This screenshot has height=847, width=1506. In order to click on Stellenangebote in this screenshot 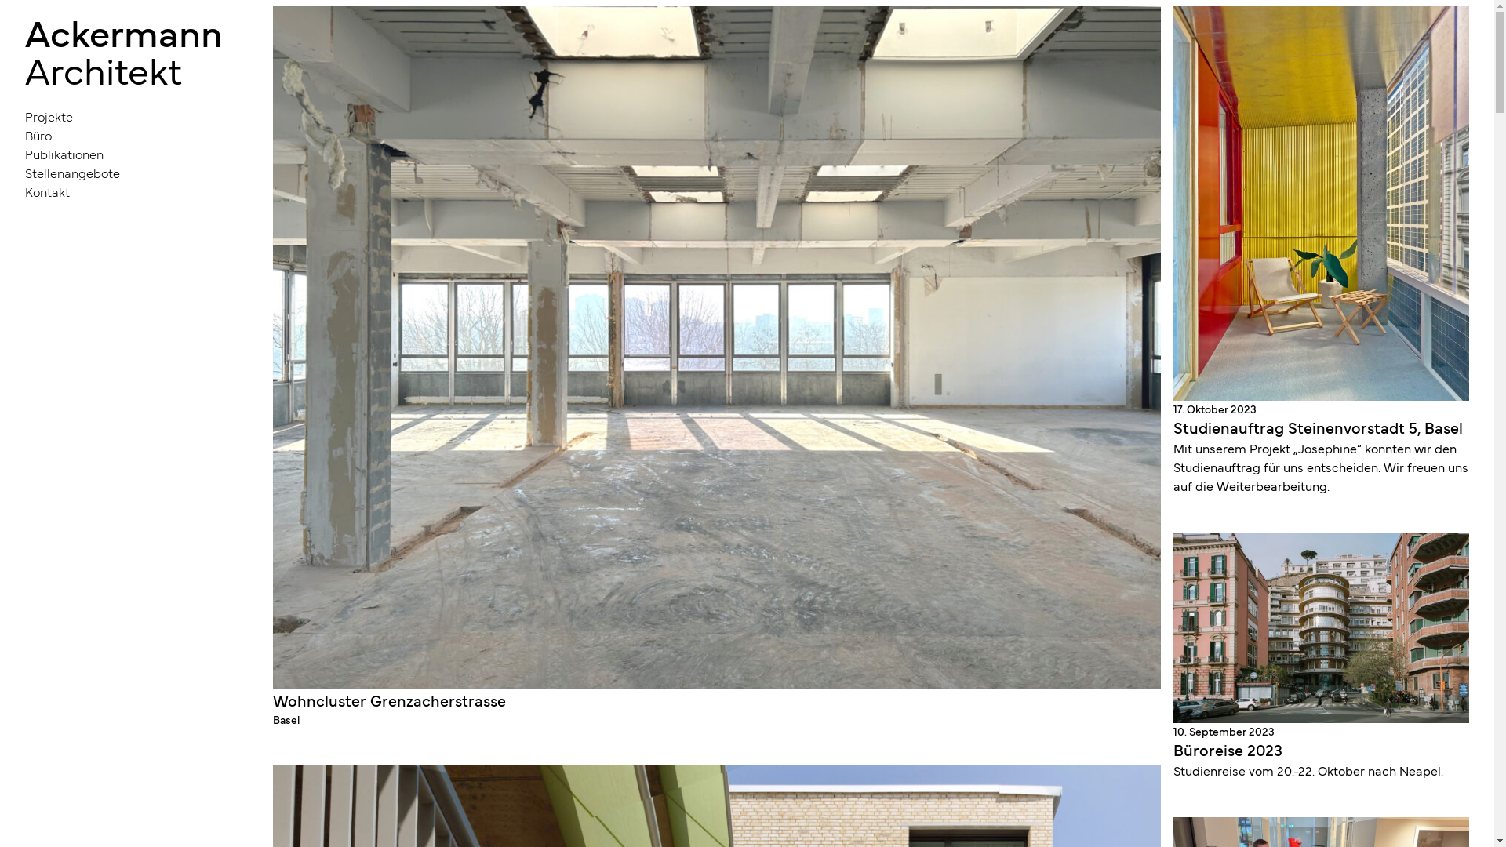, I will do `click(124, 173)`.